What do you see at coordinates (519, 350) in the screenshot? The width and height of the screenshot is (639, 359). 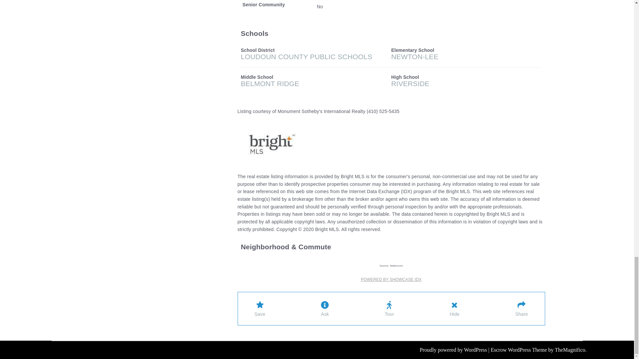 I see `Escrow WordPress Theme` at bounding box center [519, 350].